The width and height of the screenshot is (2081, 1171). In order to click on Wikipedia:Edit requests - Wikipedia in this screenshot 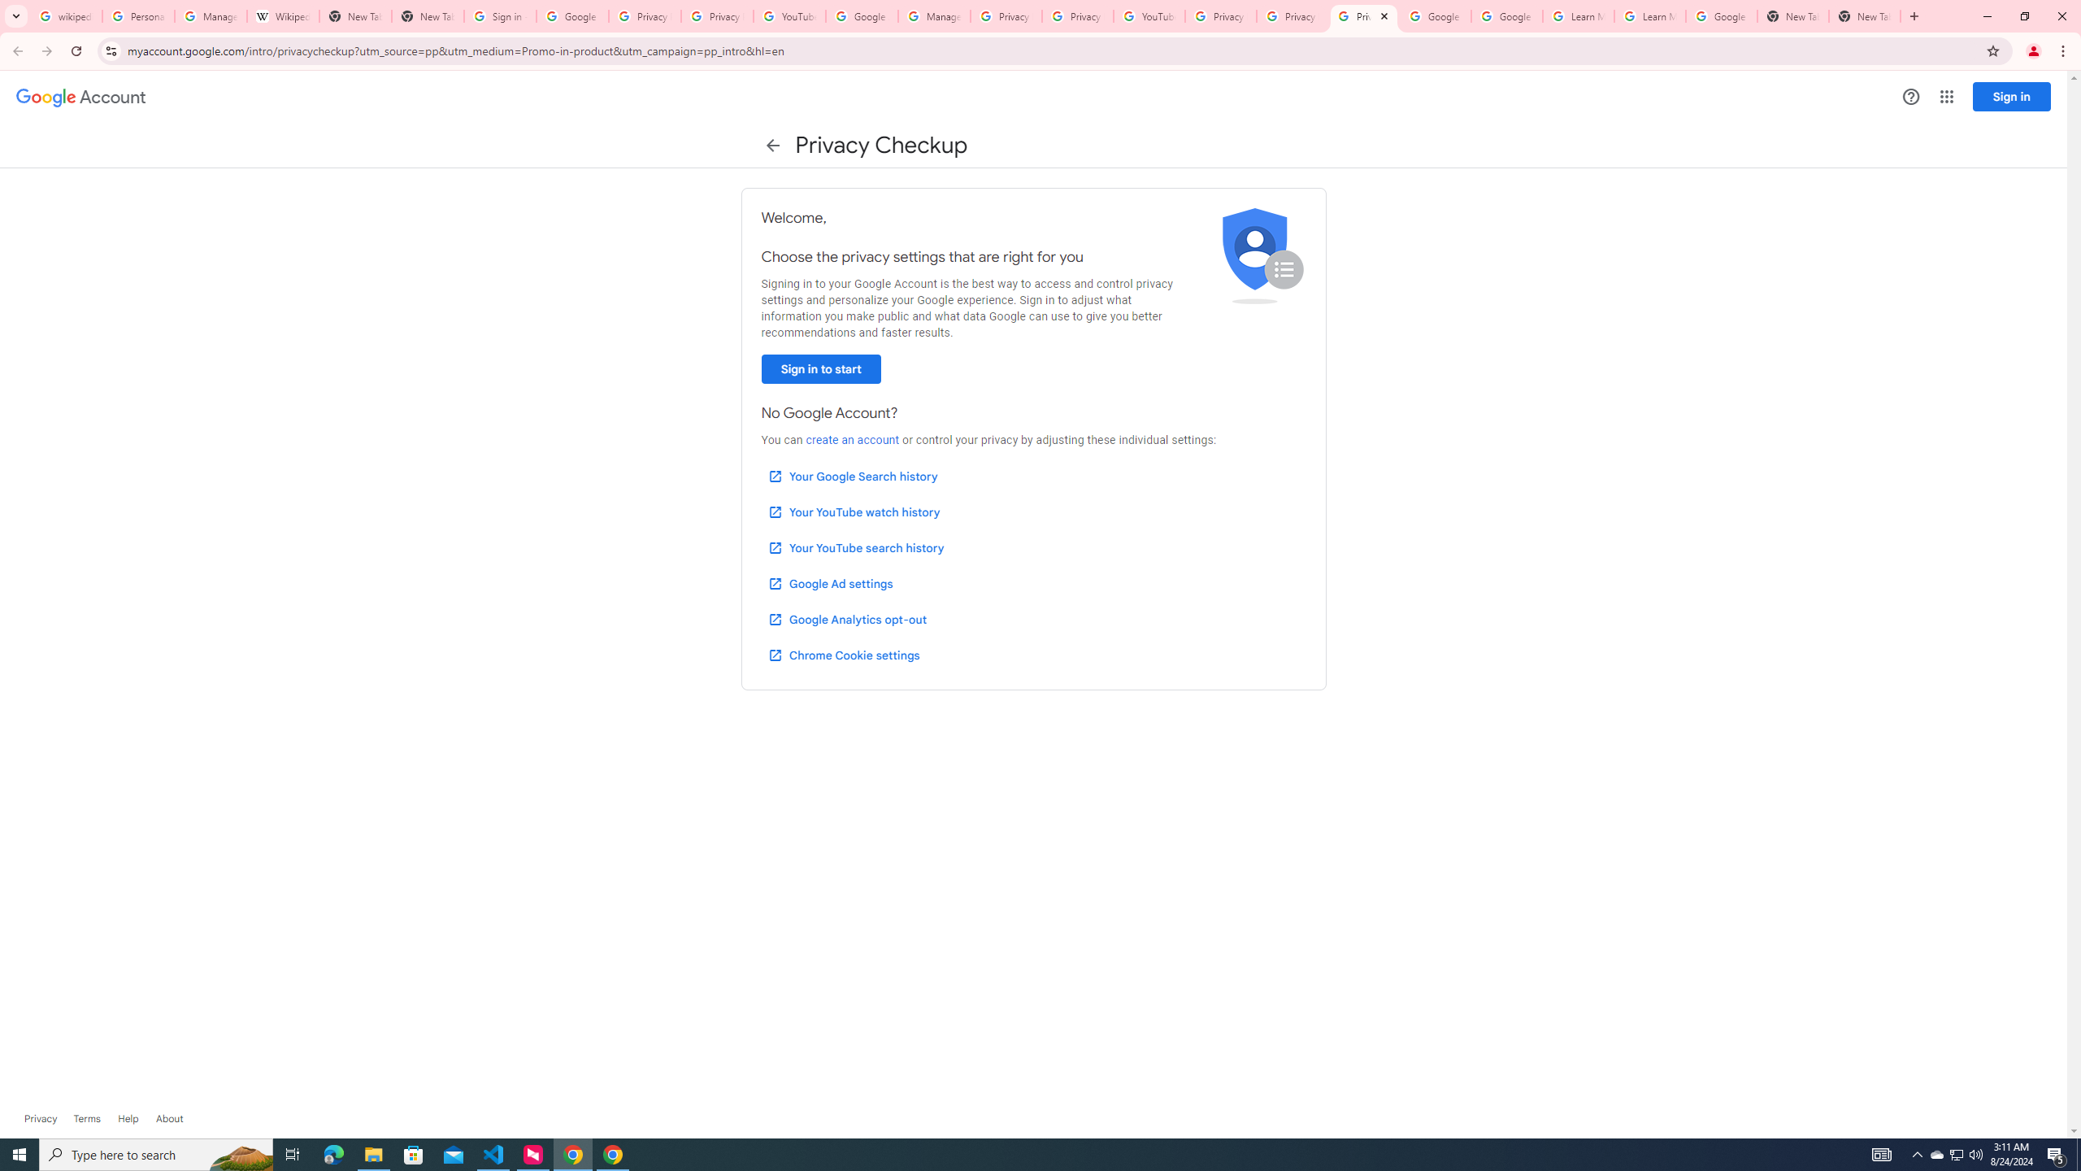, I will do `click(283, 16)`.